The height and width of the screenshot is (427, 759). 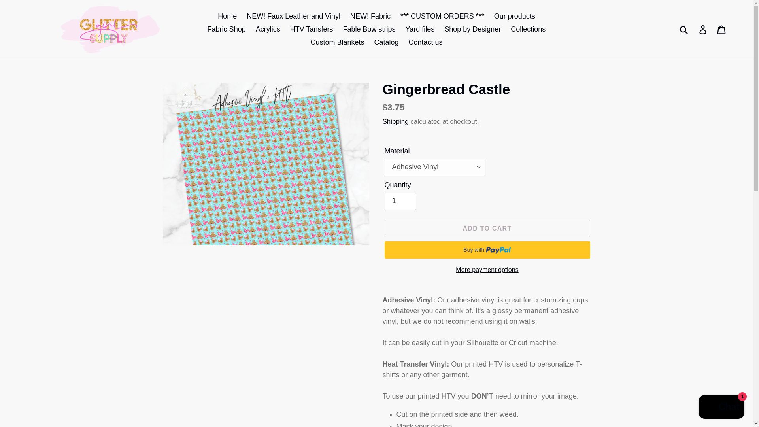 I want to click on 1, so click(x=400, y=201).